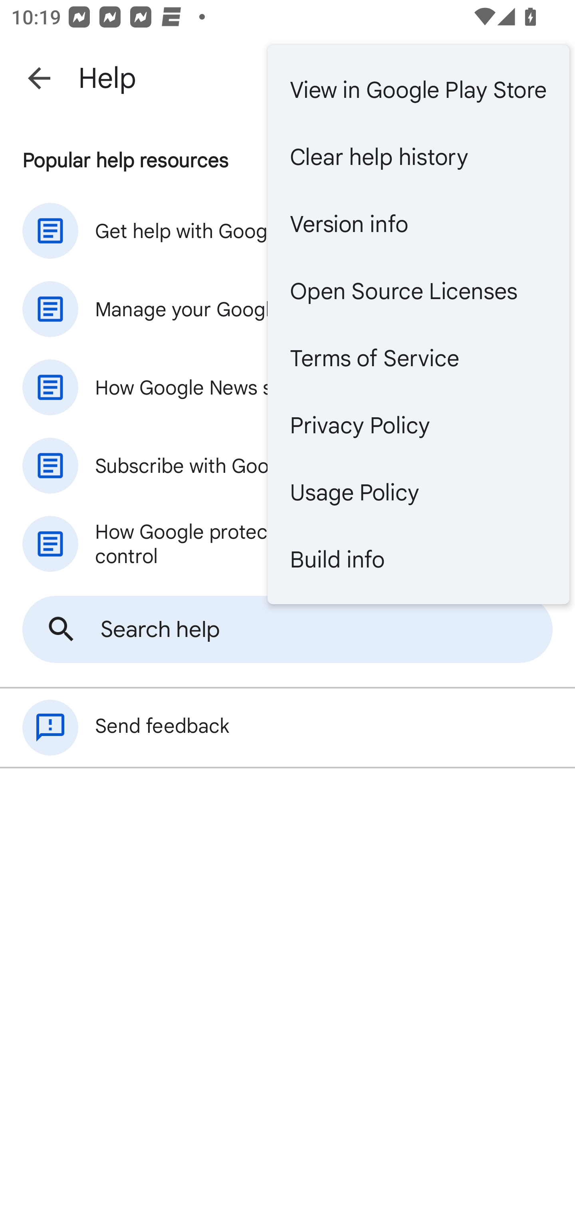 The height and width of the screenshot is (1214, 575). What do you see at coordinates (418, 224) in the screenshot?
I see `Version info` at bounding box center [418, 224].